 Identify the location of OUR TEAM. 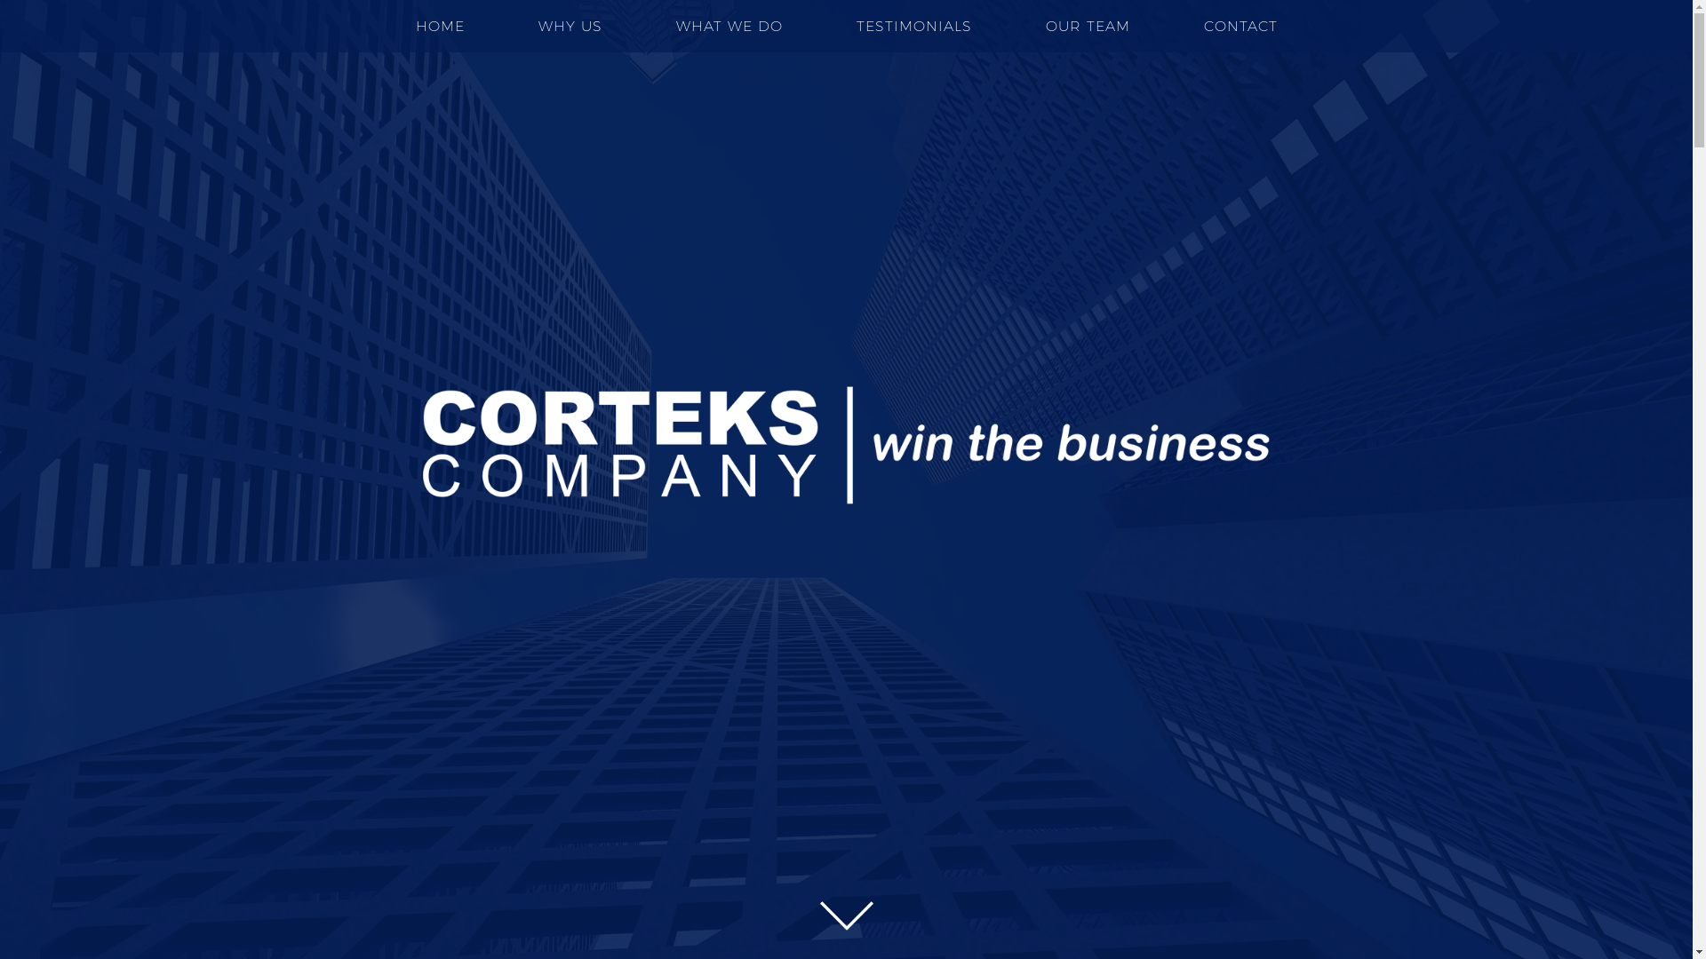
(1088, 27).